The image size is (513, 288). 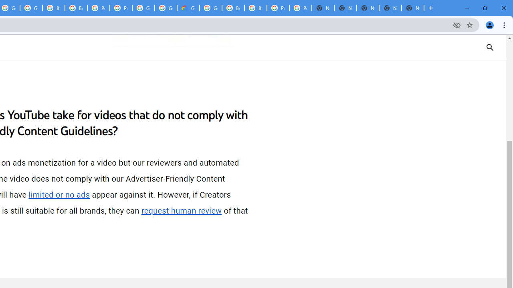 What do you see at coordinates (59, 195) in the screenshot?
I see `limited or no ads` at bounding box center [59, 195].